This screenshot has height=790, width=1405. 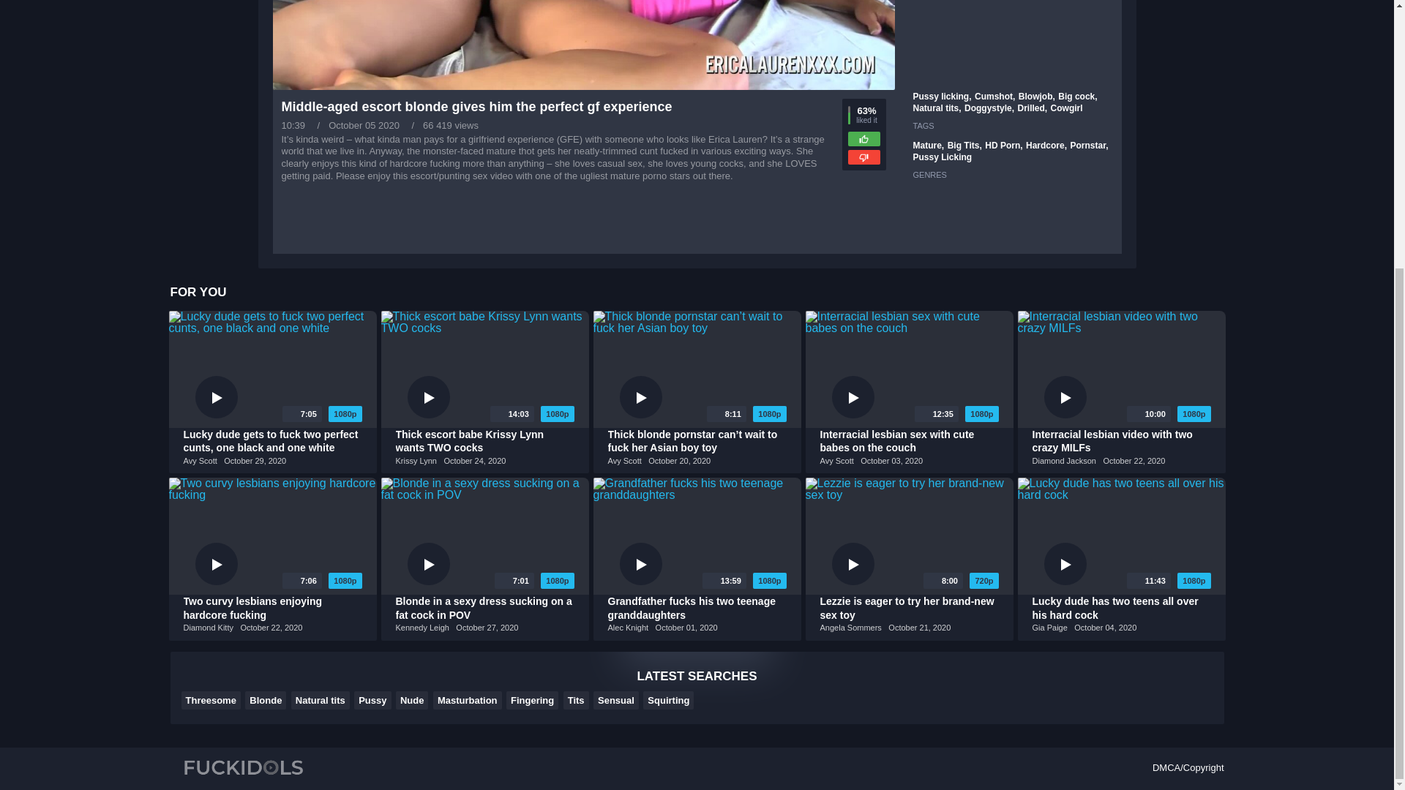 What do you see at coordinates (1003, 146) in the screenshot?
I see `HD Porn` at bounding box center [1003, 146].